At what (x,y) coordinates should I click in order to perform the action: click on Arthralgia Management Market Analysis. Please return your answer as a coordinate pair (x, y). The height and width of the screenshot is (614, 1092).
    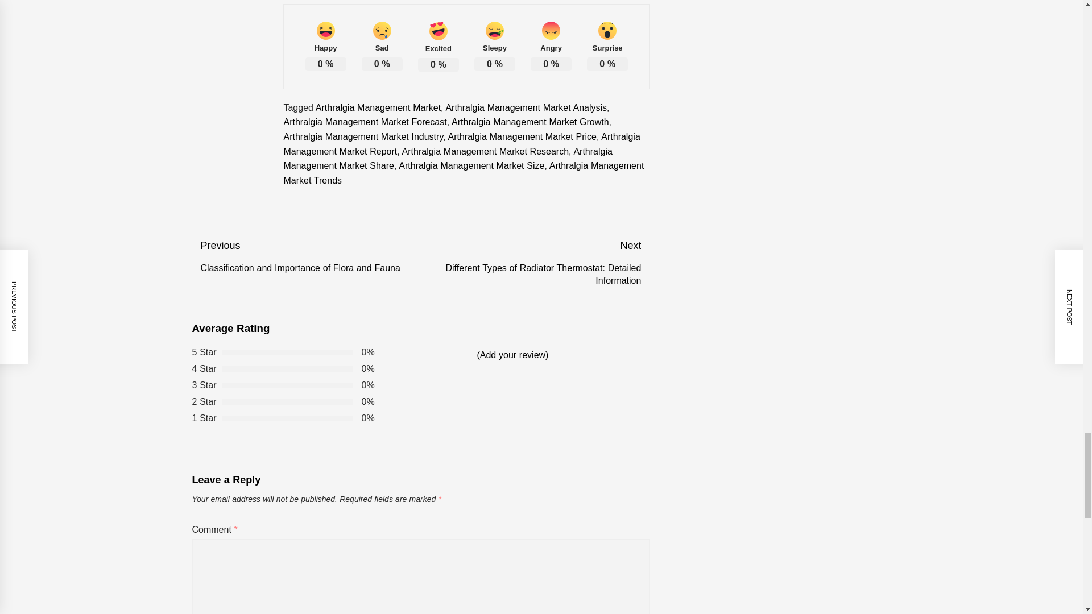
    Looking at the image, I should click on (526, 107).